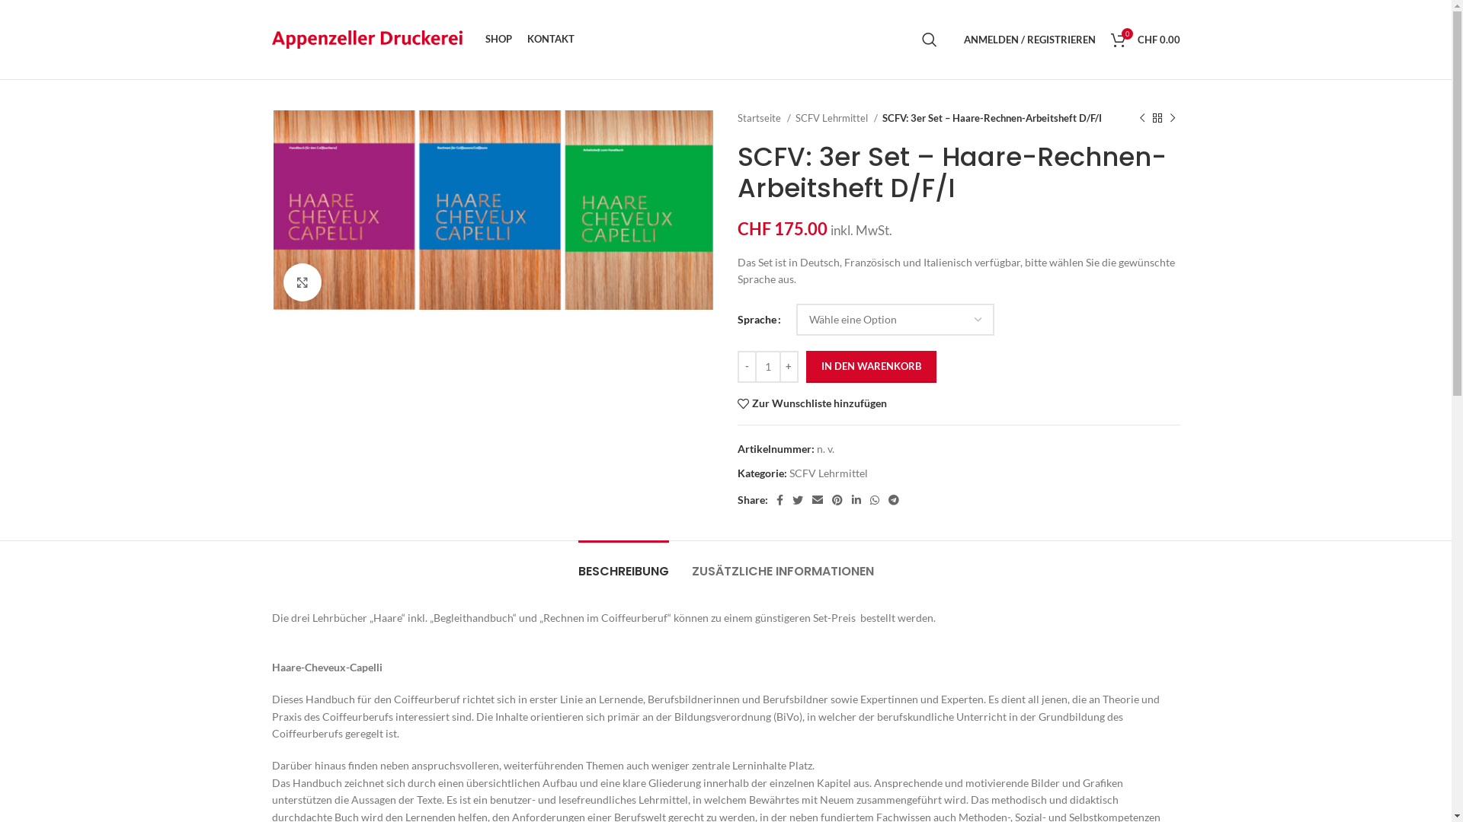  What do you see at coordinates (623, 563) in the screenshot?
I see `BESCHREIBUNG` at bounding box center [623, 563].